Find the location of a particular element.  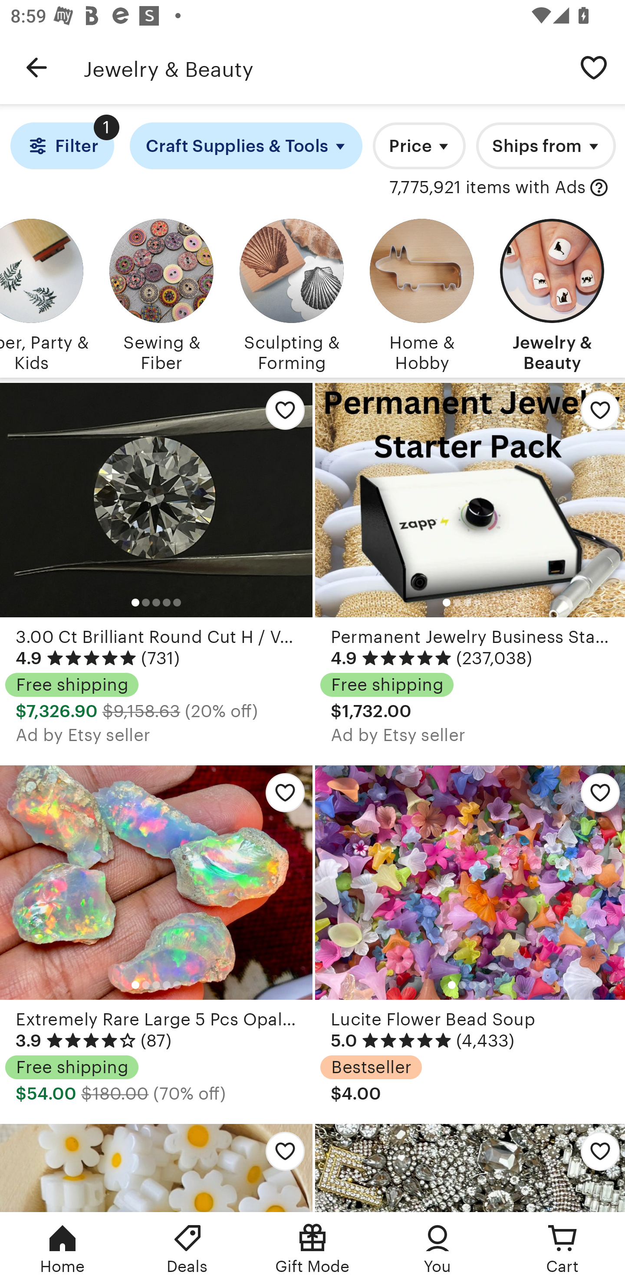

Craft Supplies & Tools is located at coordinates (246, 146).